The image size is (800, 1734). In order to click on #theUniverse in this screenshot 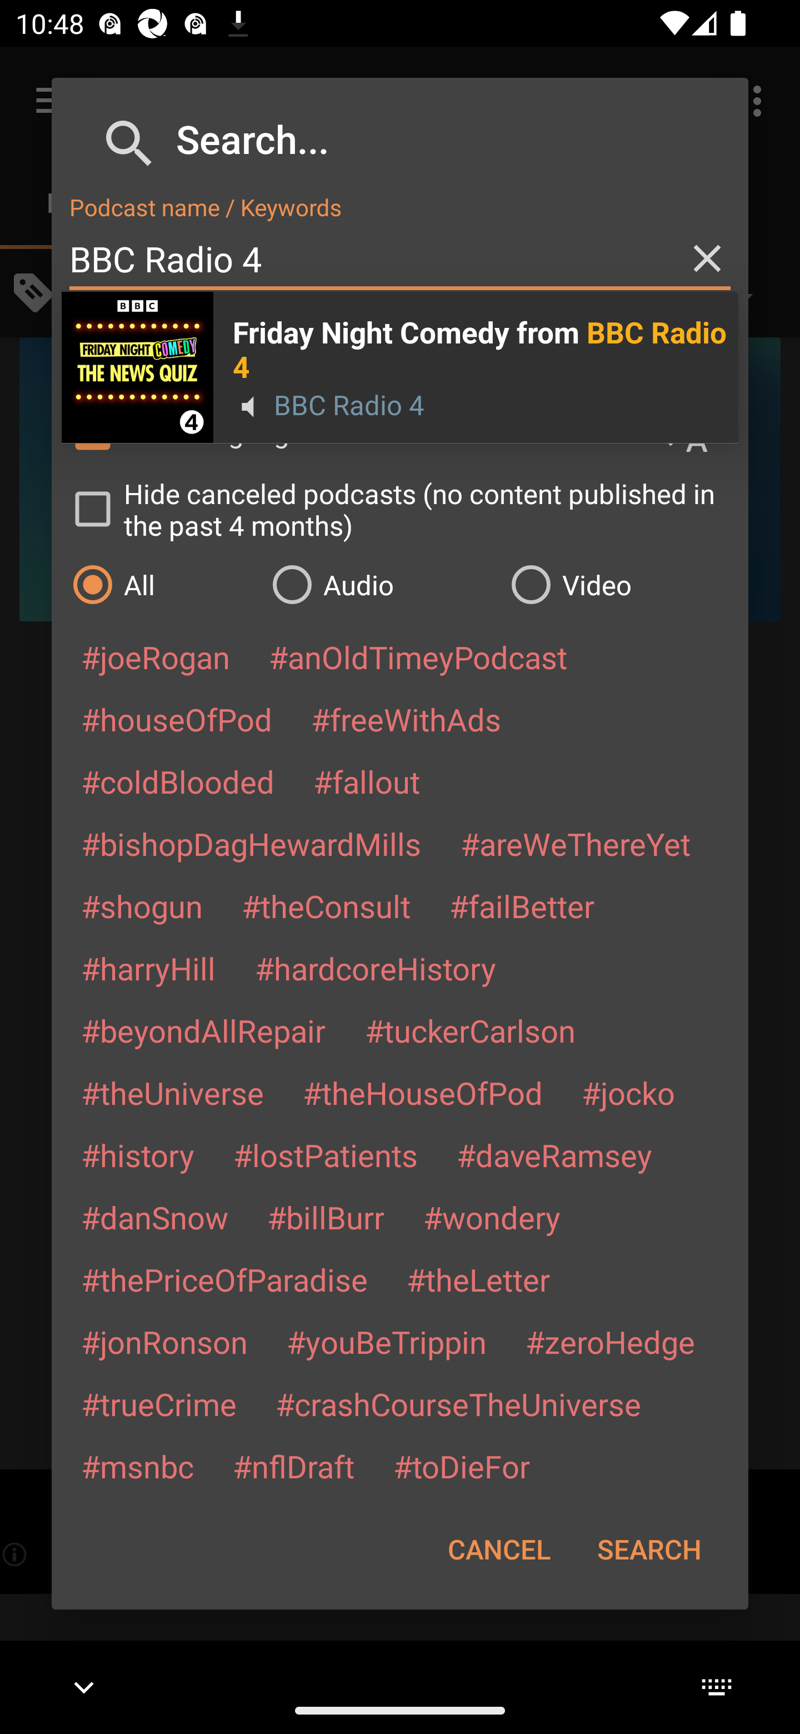, I will do `click(172, 1093)`.